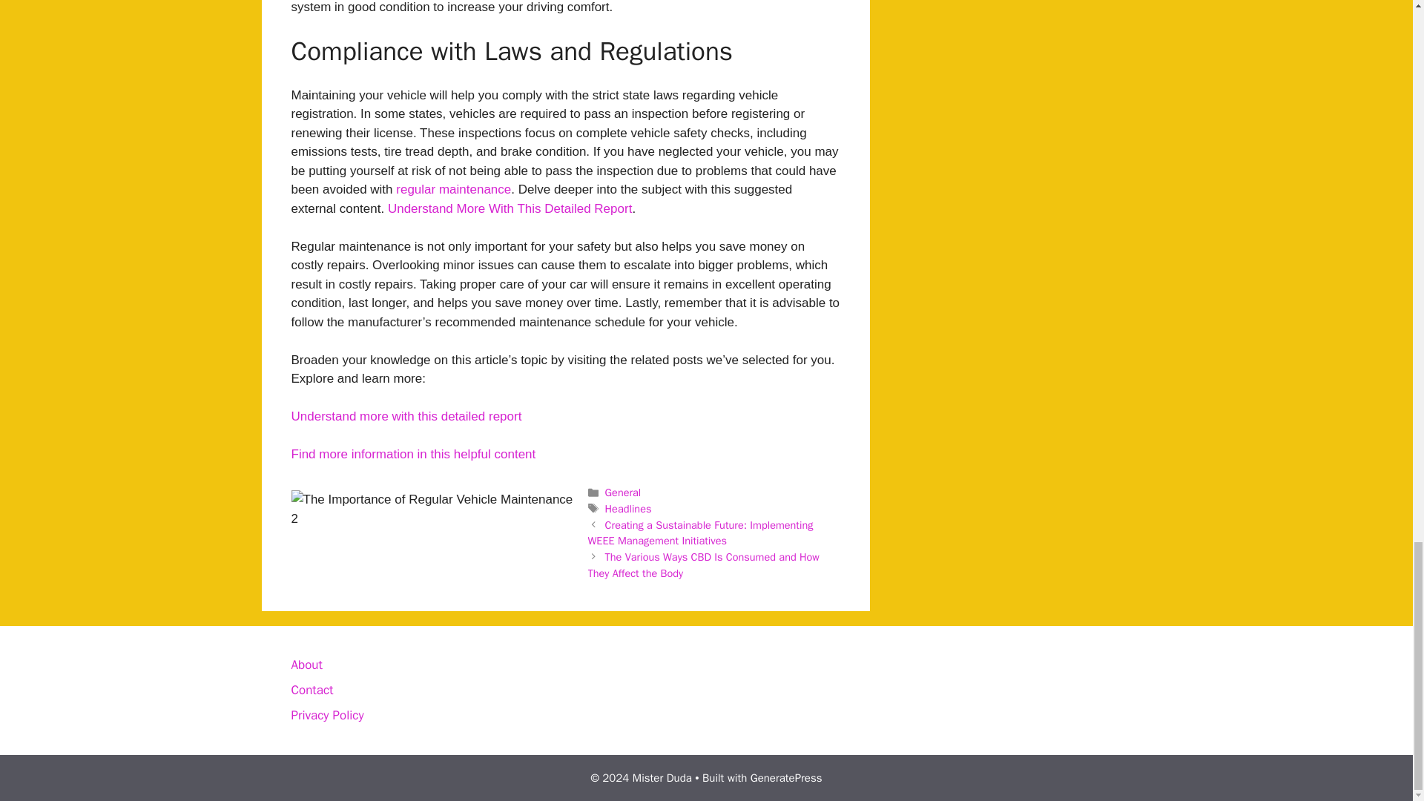  What do you see at coordinates (326, 715) in the screenshot?
I see `Privacy Policy` at bounding box center [326, 715].